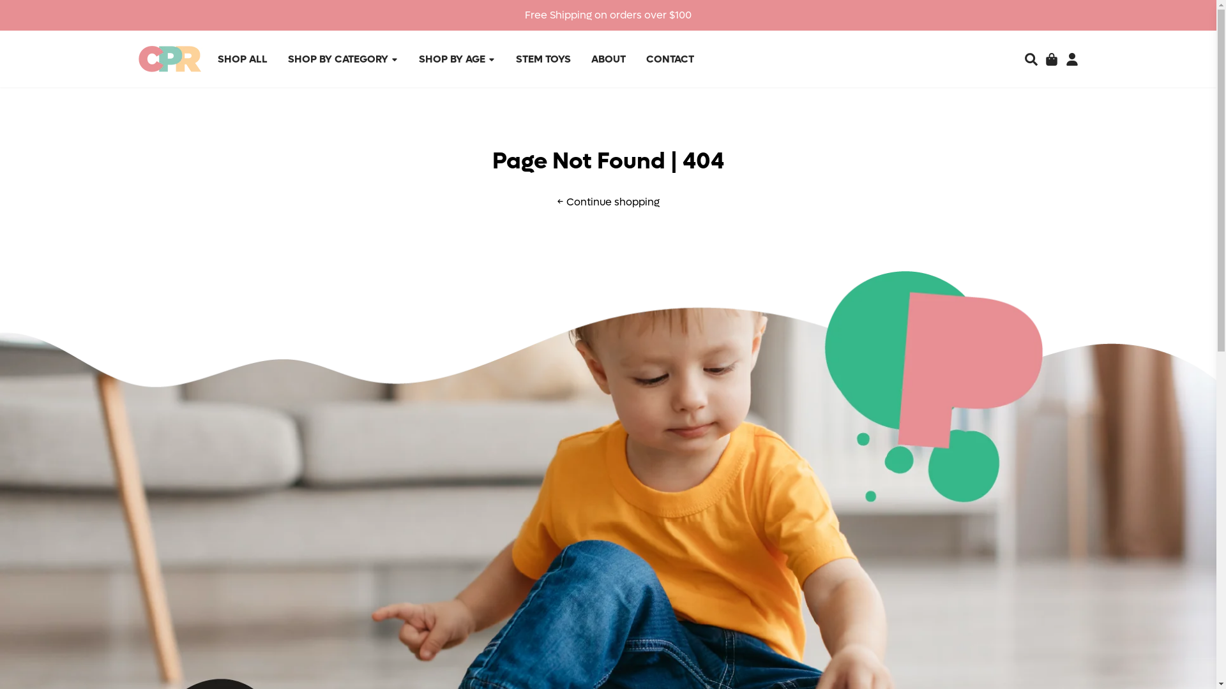  What do you see at coordinates (543, 59) in the screenshot?
I see `STEM TOYS` at bounding box center [543, 59].